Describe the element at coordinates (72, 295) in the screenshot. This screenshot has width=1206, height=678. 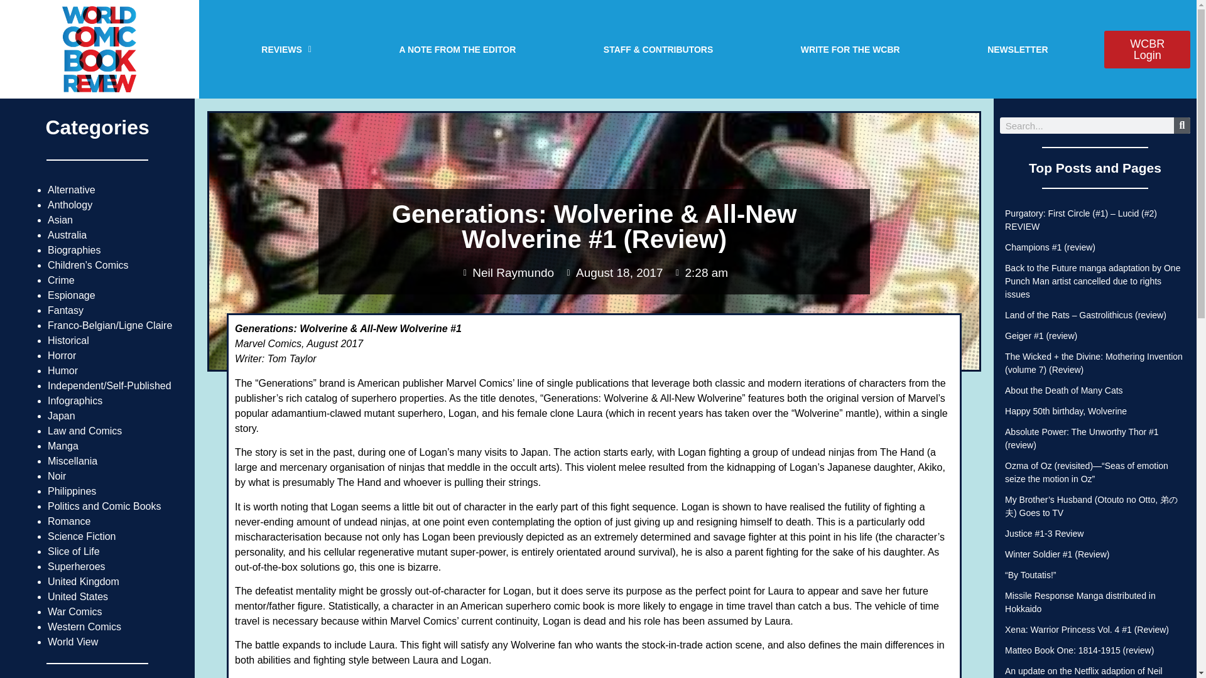
I see `Espionage` at that location.